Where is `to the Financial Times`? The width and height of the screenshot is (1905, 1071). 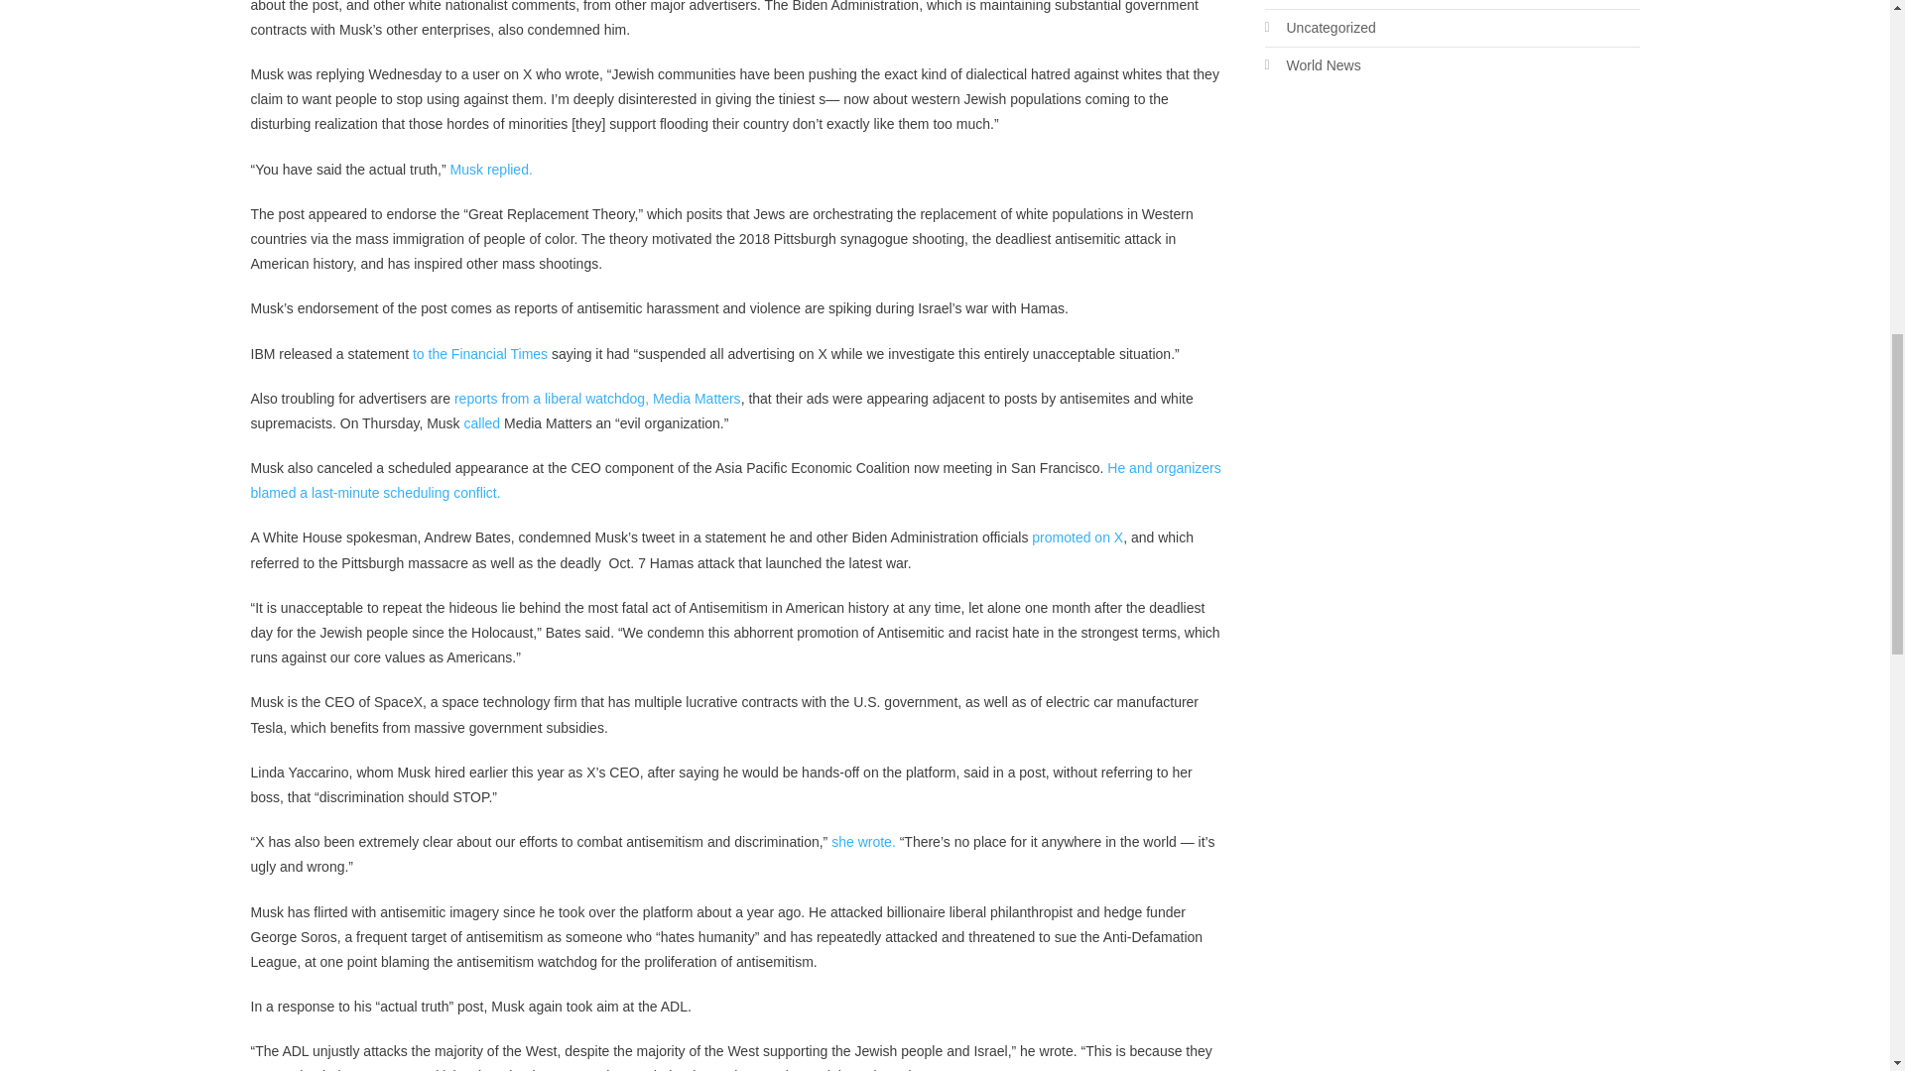 to the Financial Times is located at coordinates (480, 353).